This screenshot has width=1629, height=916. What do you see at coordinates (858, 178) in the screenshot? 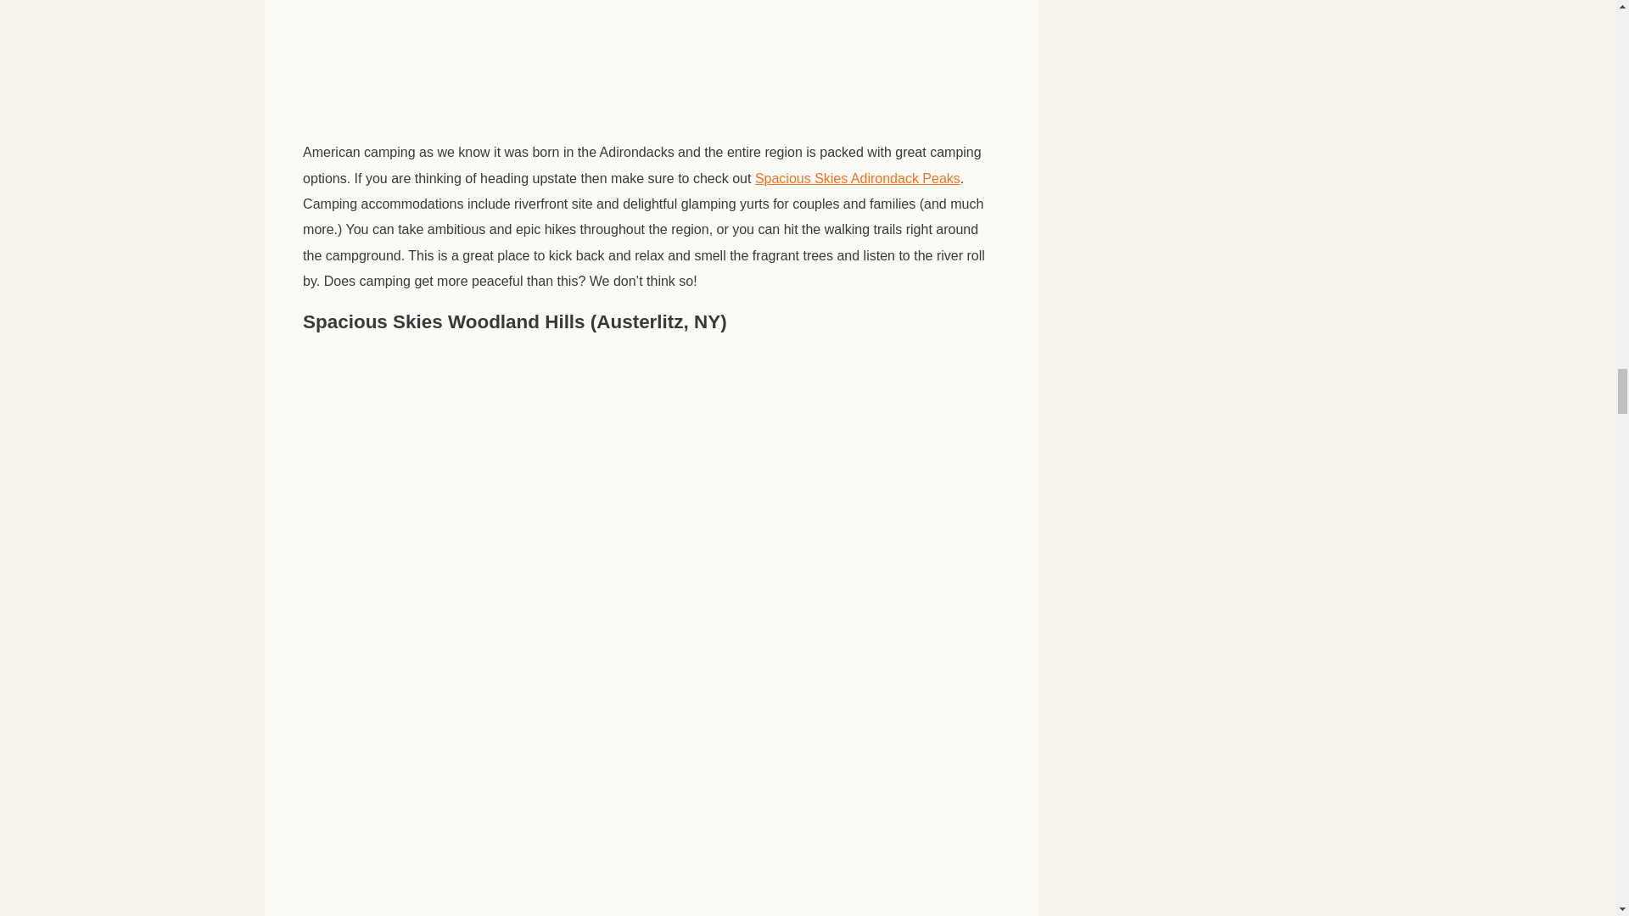
I see `Spacious Skies Adirondack Peaks` at bounding box center [858, 178].